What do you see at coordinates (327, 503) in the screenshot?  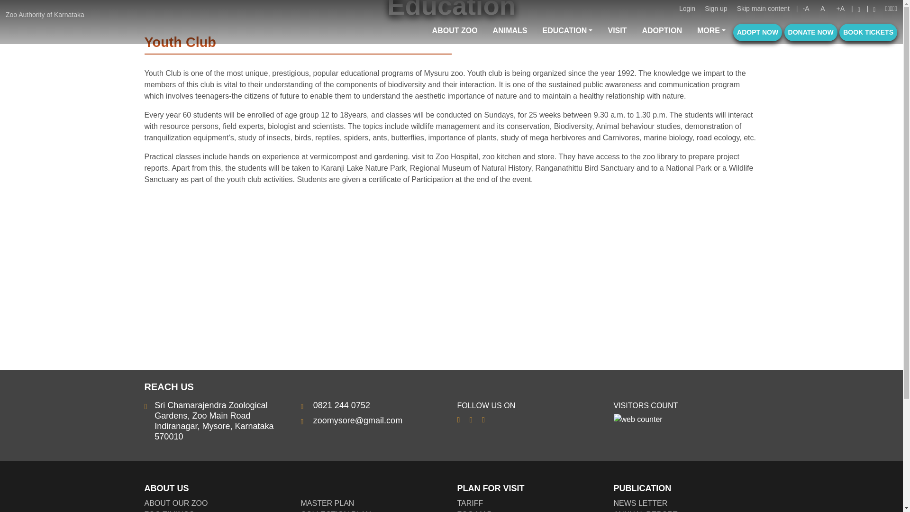 I see `MASTER PLAN` at bounding box center [327, 503].